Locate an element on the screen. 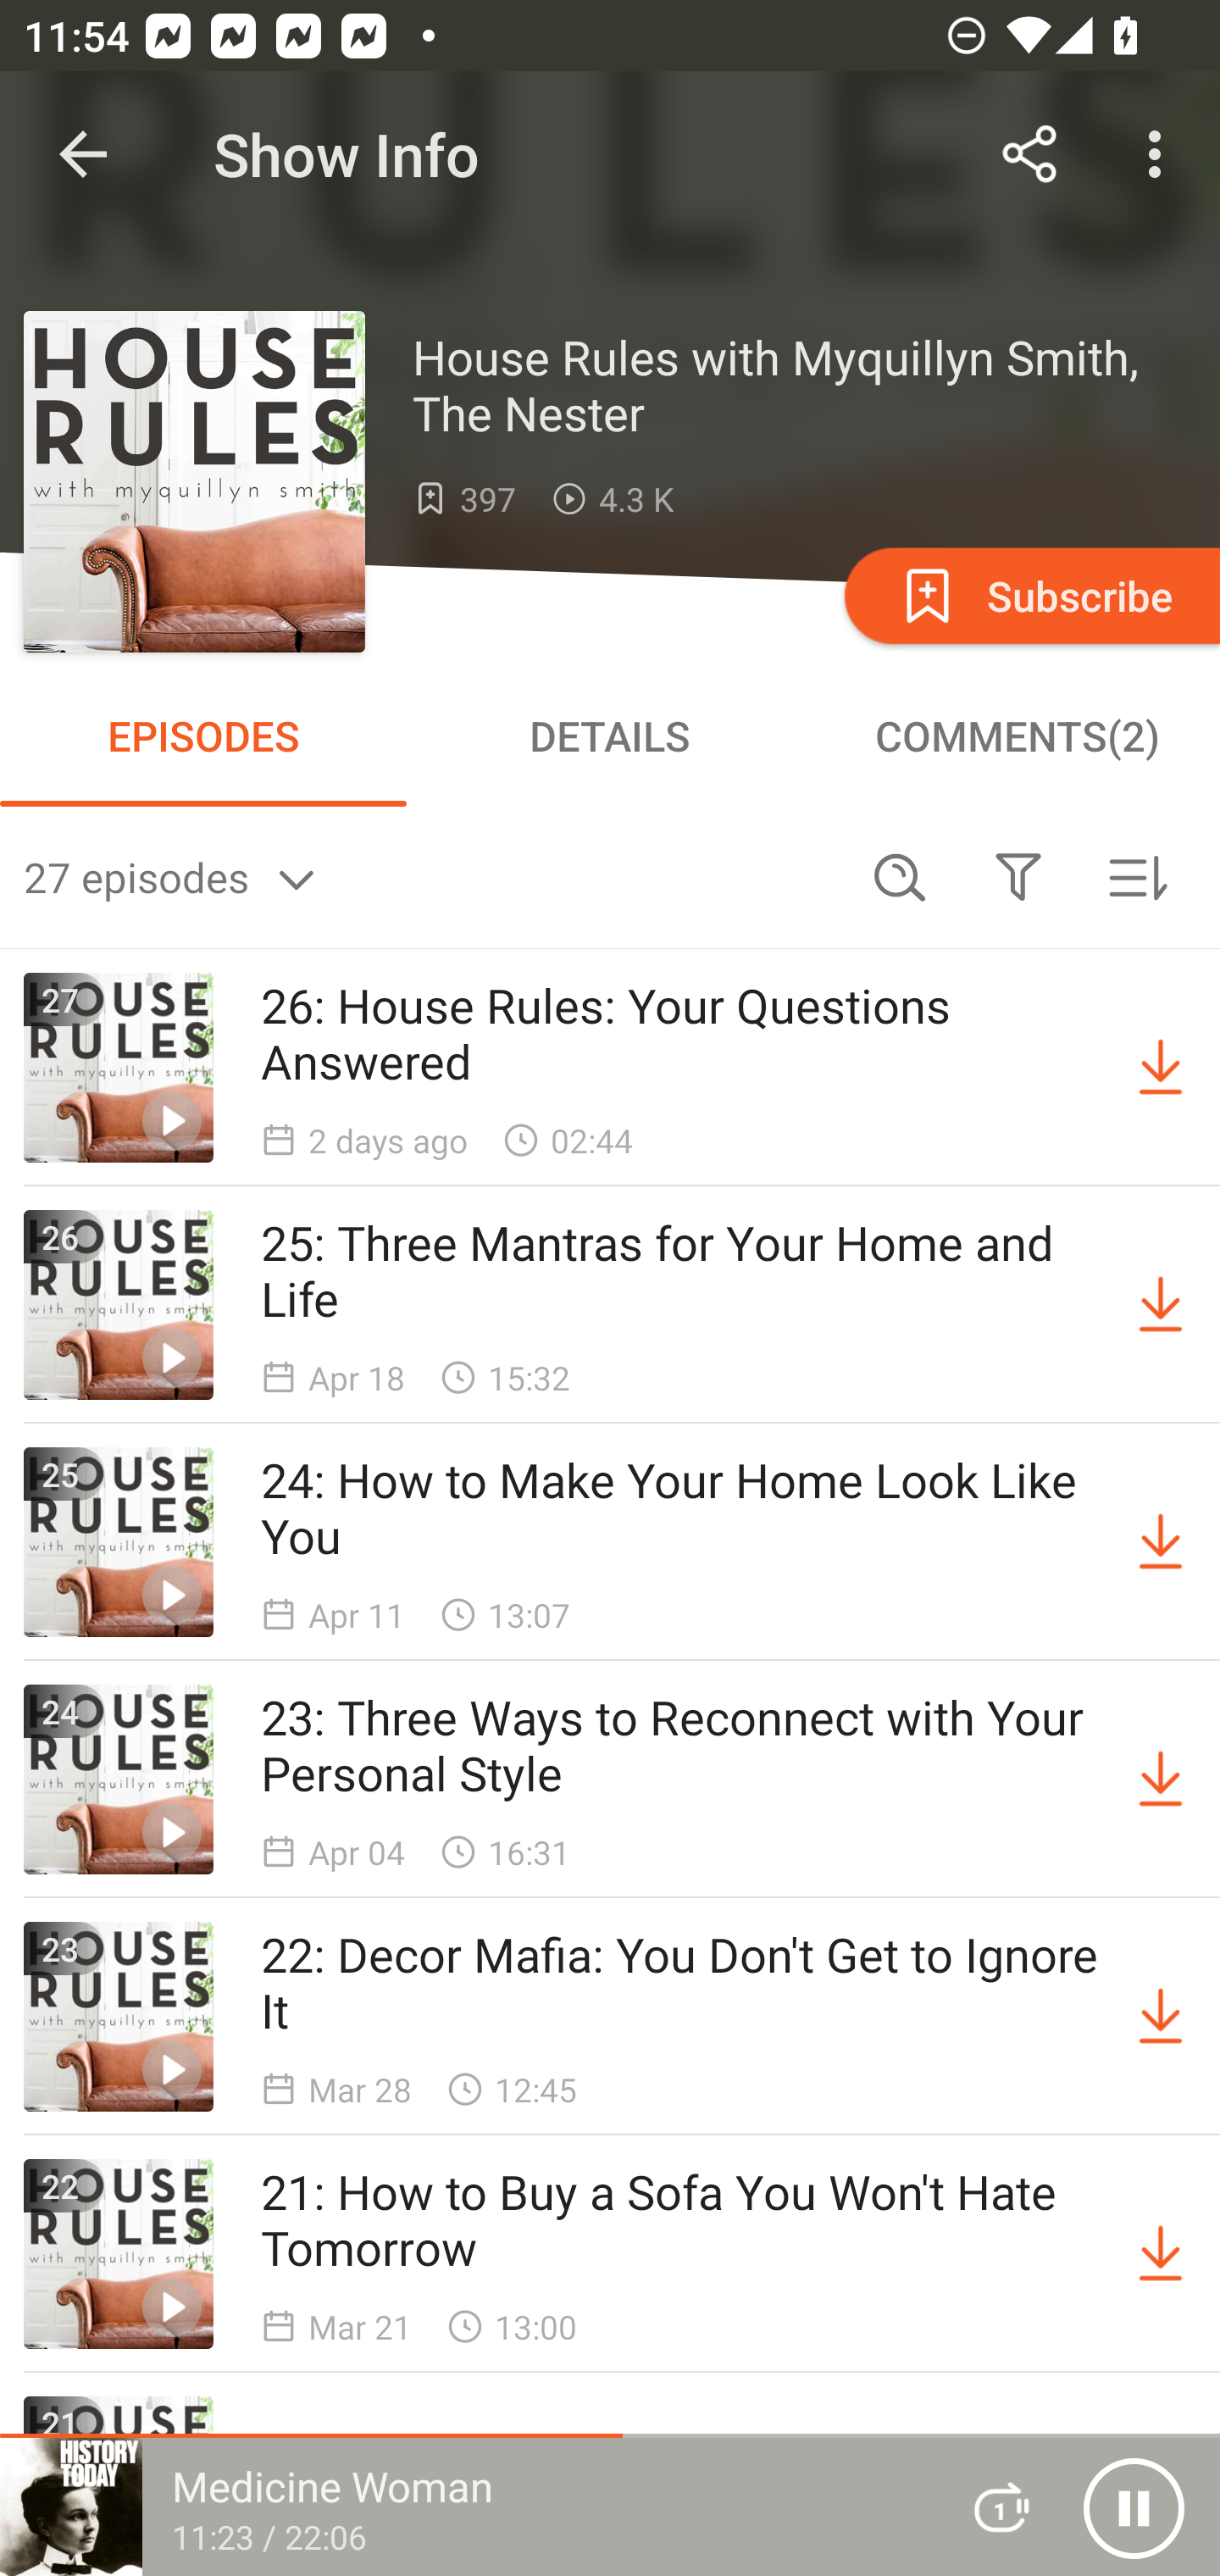   is located at coordinates (1018, 876).